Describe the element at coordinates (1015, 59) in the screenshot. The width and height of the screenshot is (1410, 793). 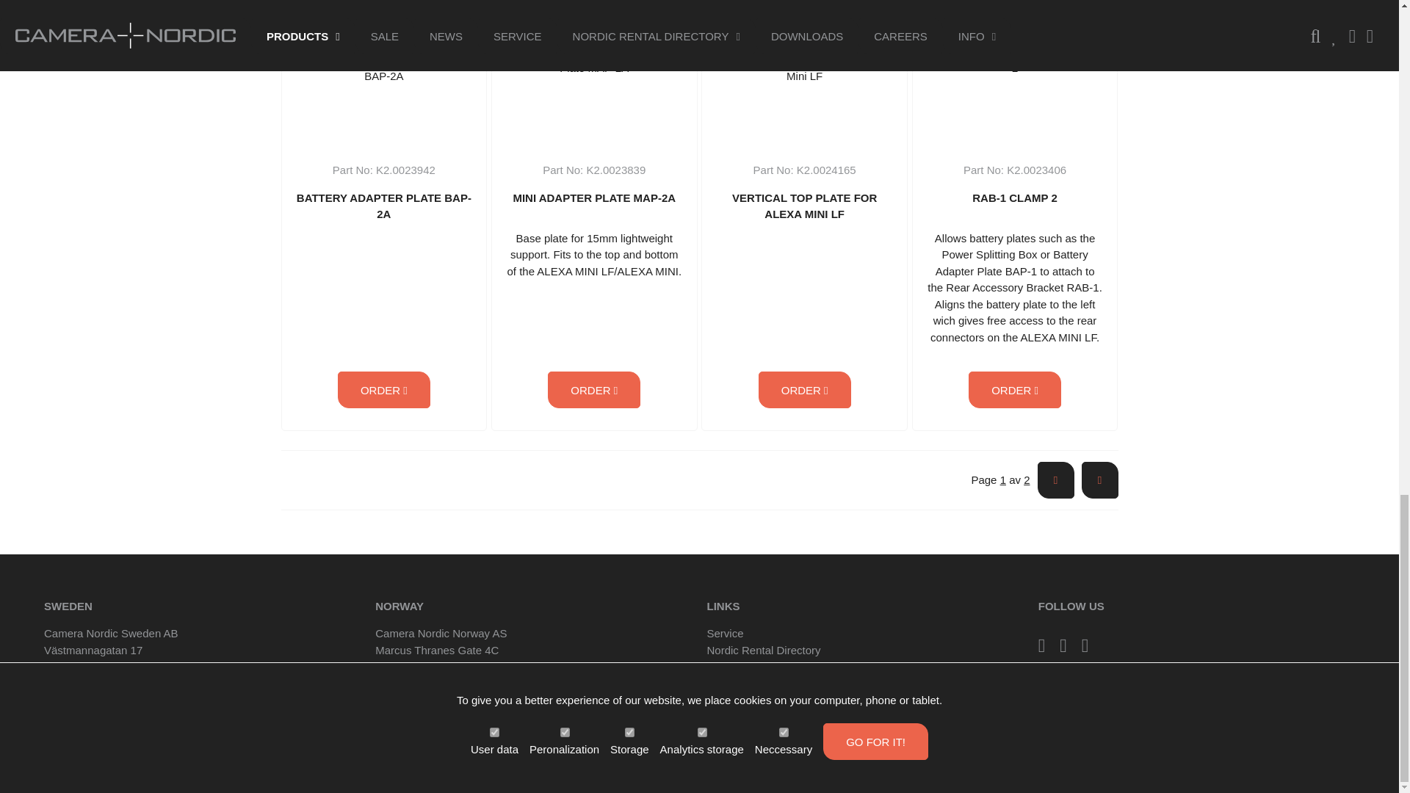
I see `RAB-1 Clamp 2` at that location.